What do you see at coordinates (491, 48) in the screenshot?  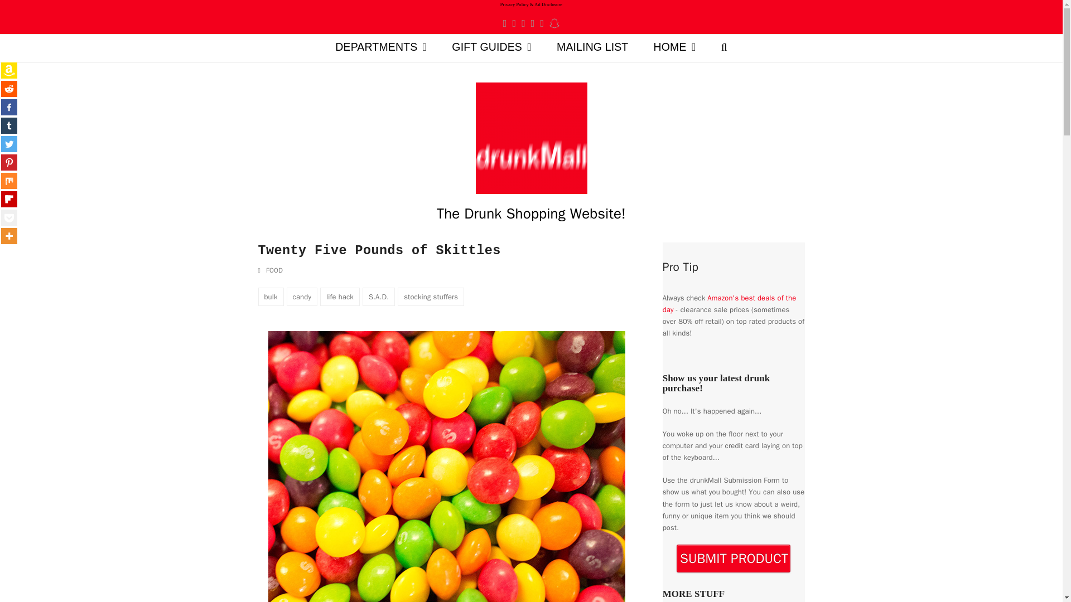 I see `GIFT GUIDES` at bounding box center [491, 48].